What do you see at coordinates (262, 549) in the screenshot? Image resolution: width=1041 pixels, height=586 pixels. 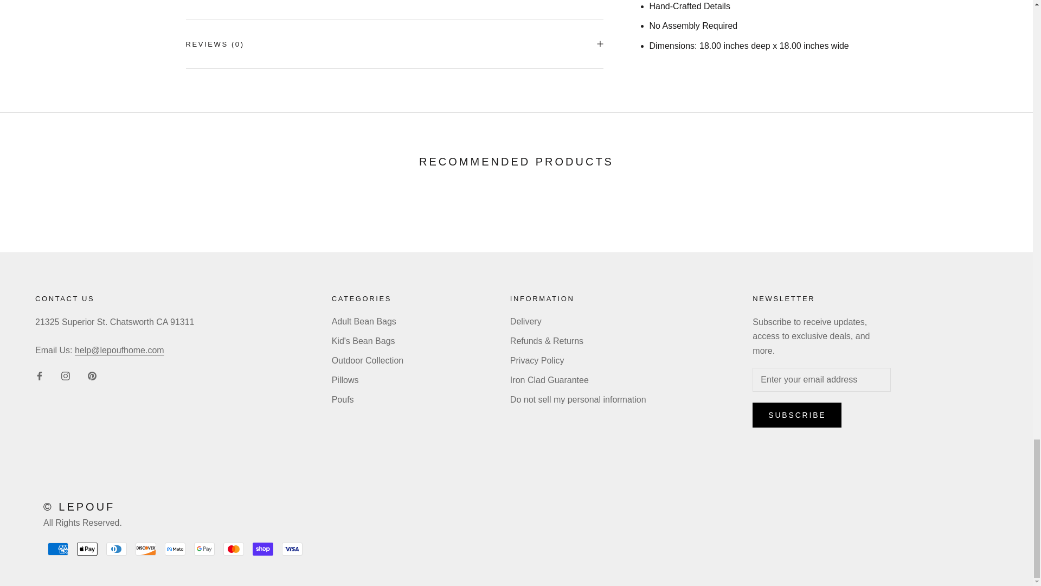 I see `Shop Pay` at bounding box center [262, 549].